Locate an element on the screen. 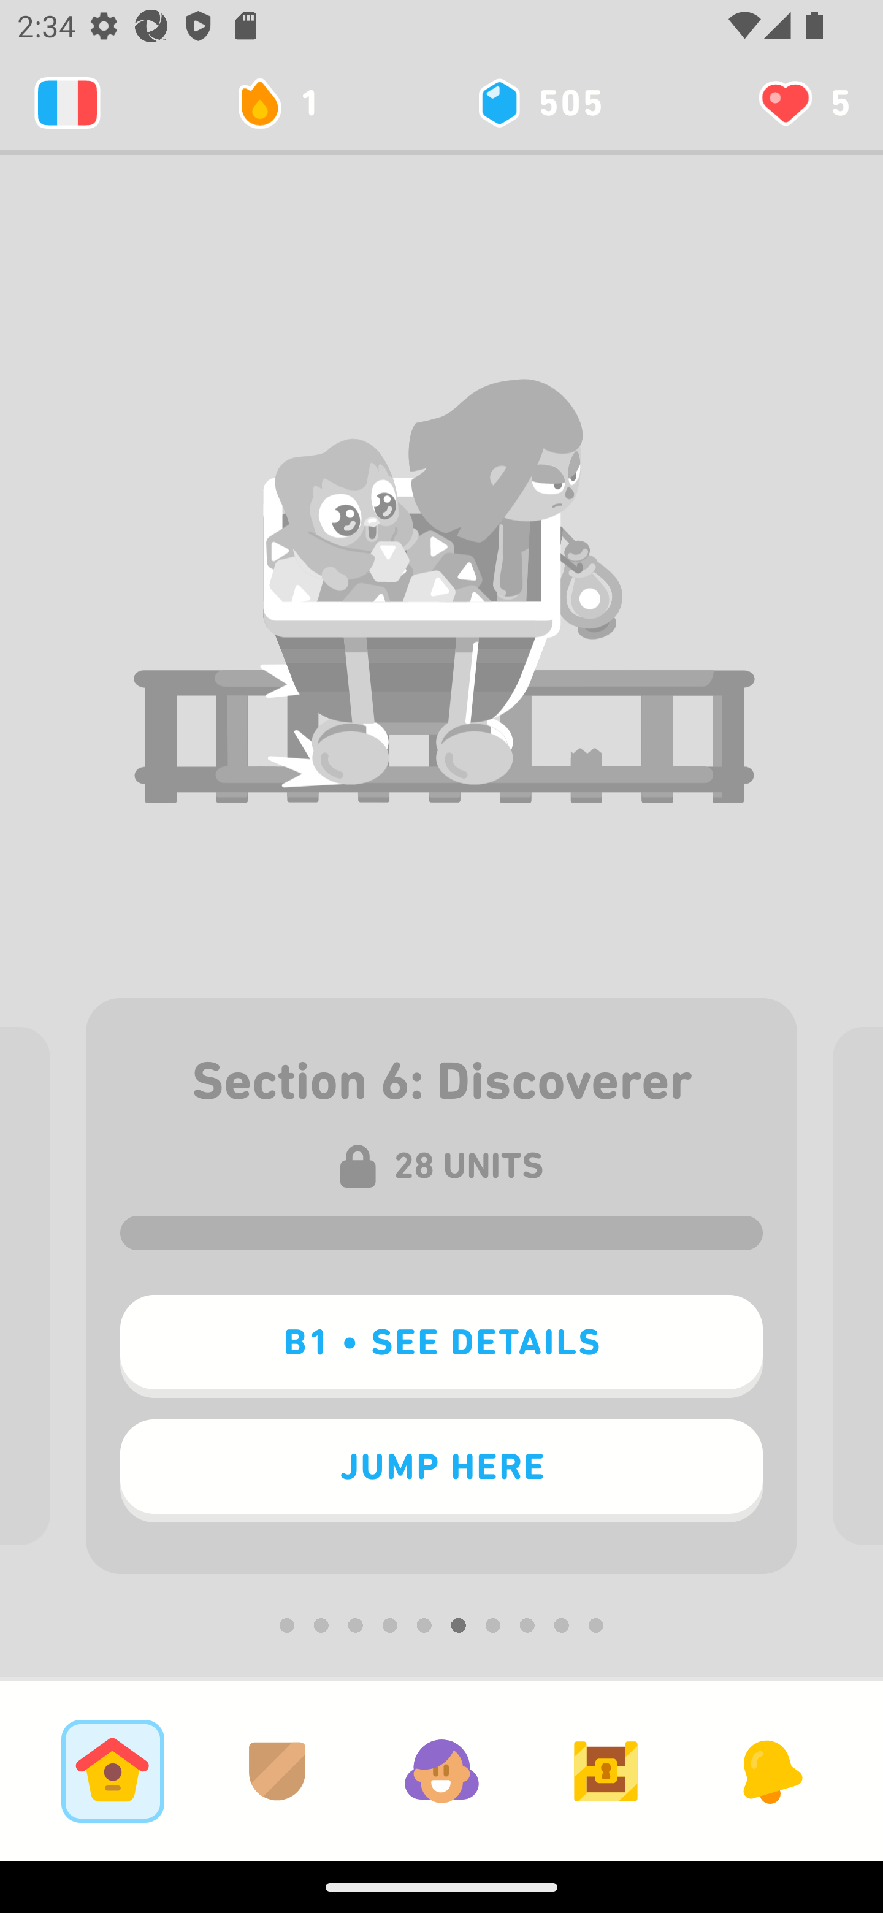 Image resolution: width=883 pixels, height=1913 pixels. 1 day streak 1 is located at coordinates (288, 103).